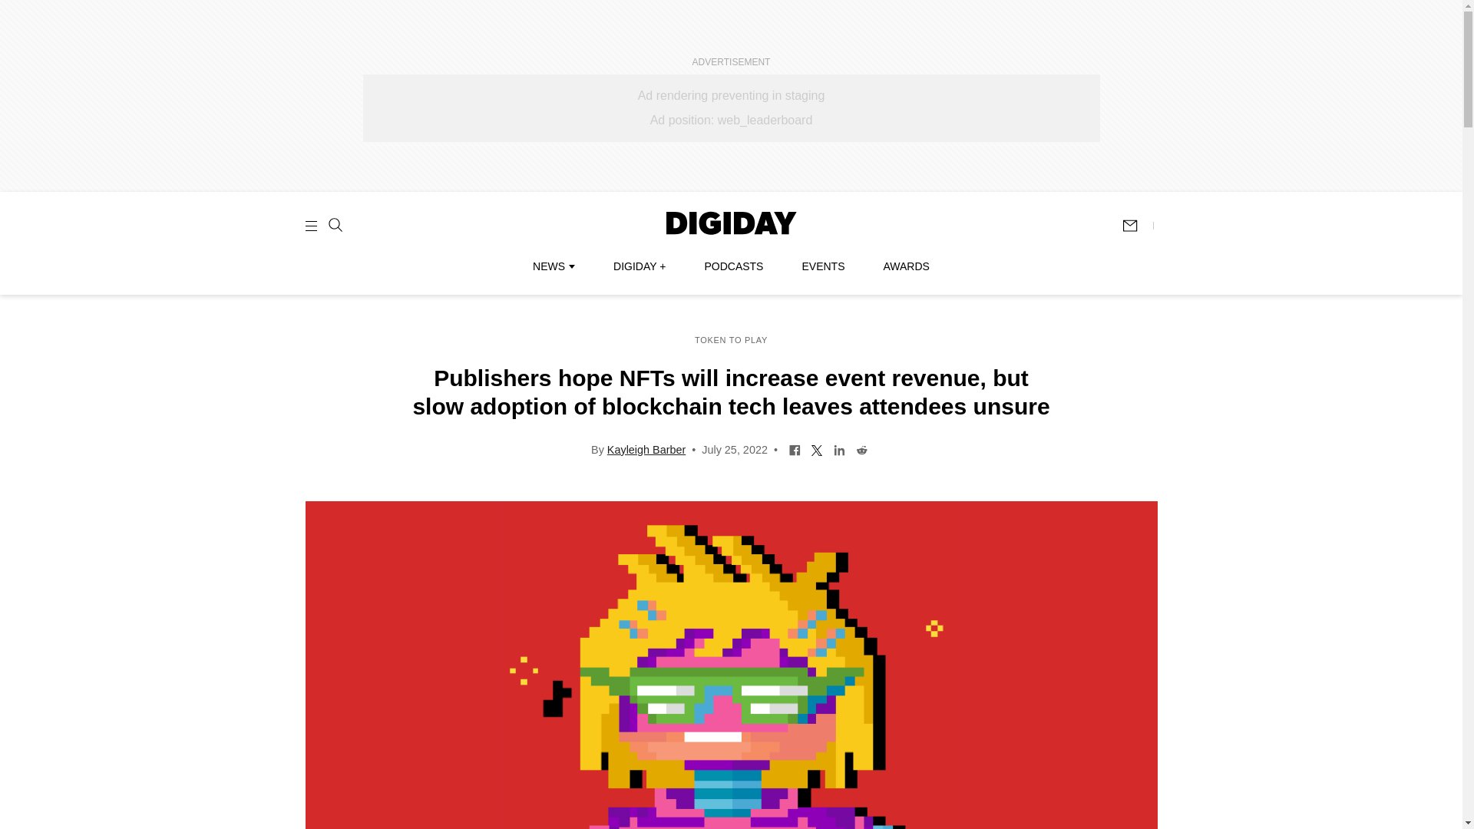 This screenshot has width=1474, height=829. I want to click on Share on Twitter, so click(817, 448).